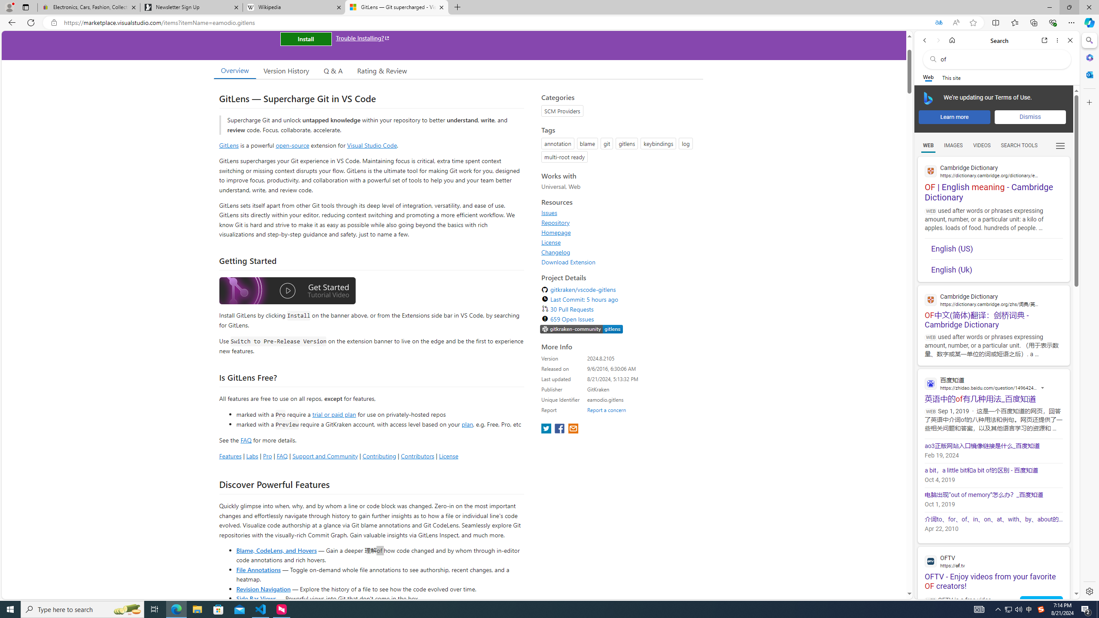 Image resolution: width=1099 pixels, height=618 pixels. I want to click on FAQ, so click(282, 456).